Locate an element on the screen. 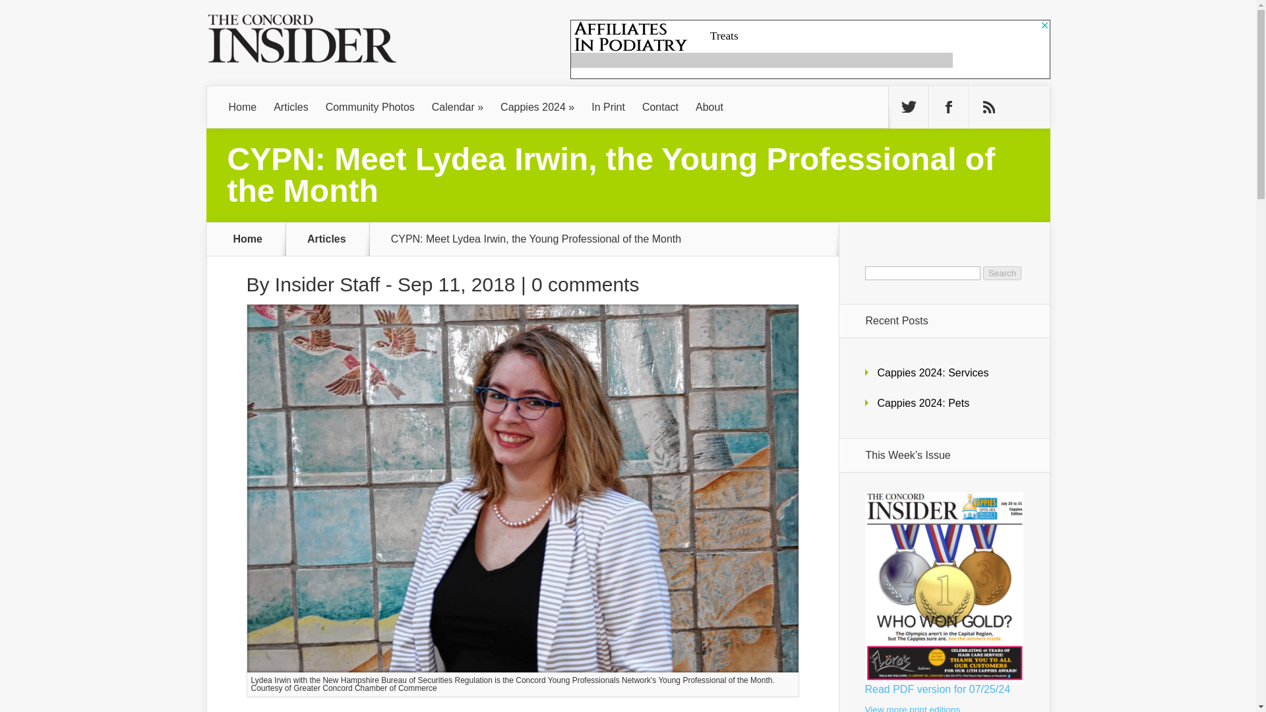 The image size is (1266, 712). Calendar is located at coordinates (458, 107).